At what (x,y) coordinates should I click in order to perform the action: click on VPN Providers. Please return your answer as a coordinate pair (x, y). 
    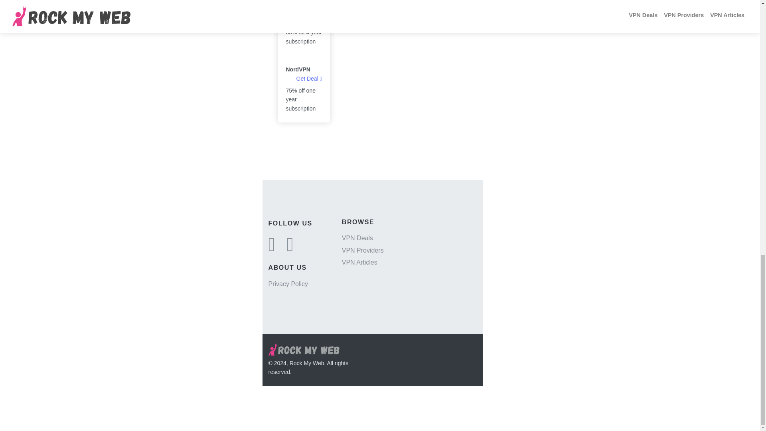
    Looking at the image, I should click on (362, 250).